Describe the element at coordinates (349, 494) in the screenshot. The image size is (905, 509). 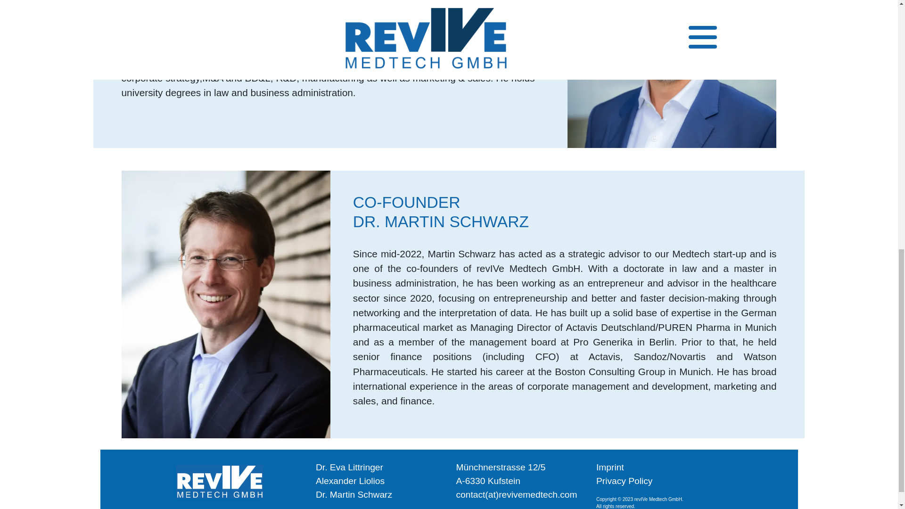
I see `Dr. Eva Littringer` at that location.